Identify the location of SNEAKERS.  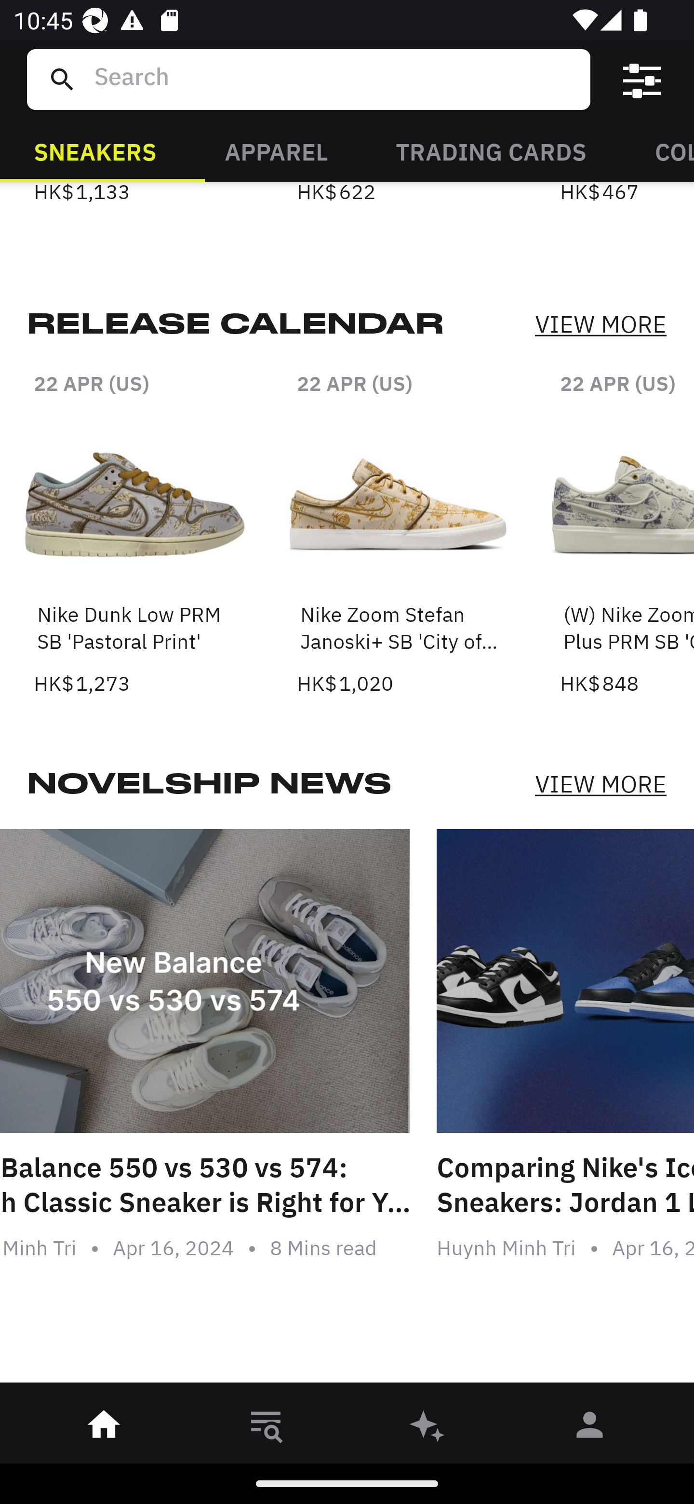
(95, 150).